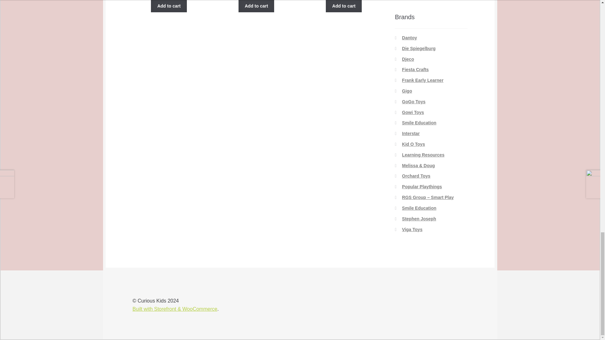 Image resolution: width=605 pixels, height=340 pixels. Describe the element at coordinates (256, 6) in the screenshot. I see `Add to cart` at that location.